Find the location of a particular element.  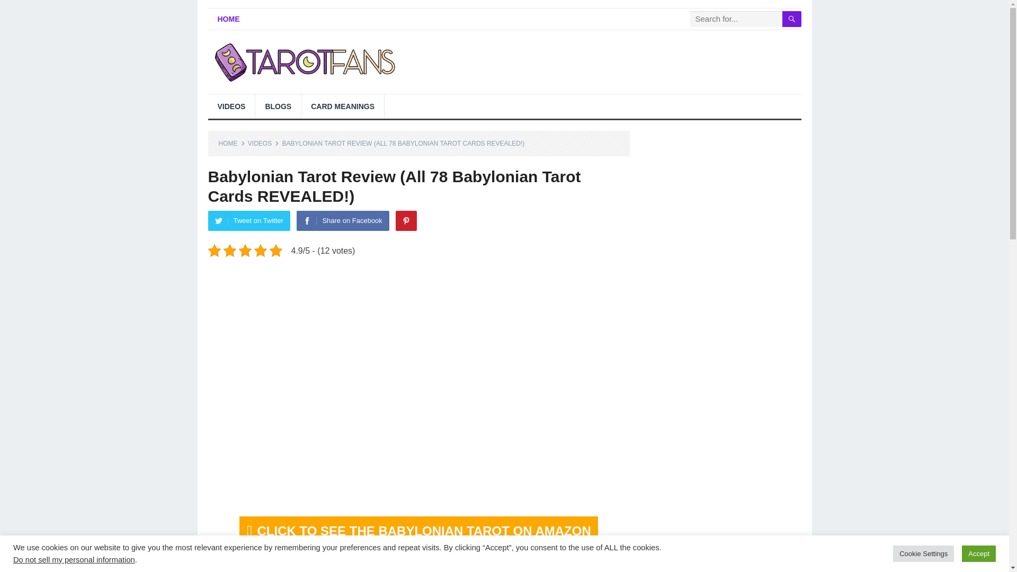

CARD MEANINGS is located at coordinates (342, 106).